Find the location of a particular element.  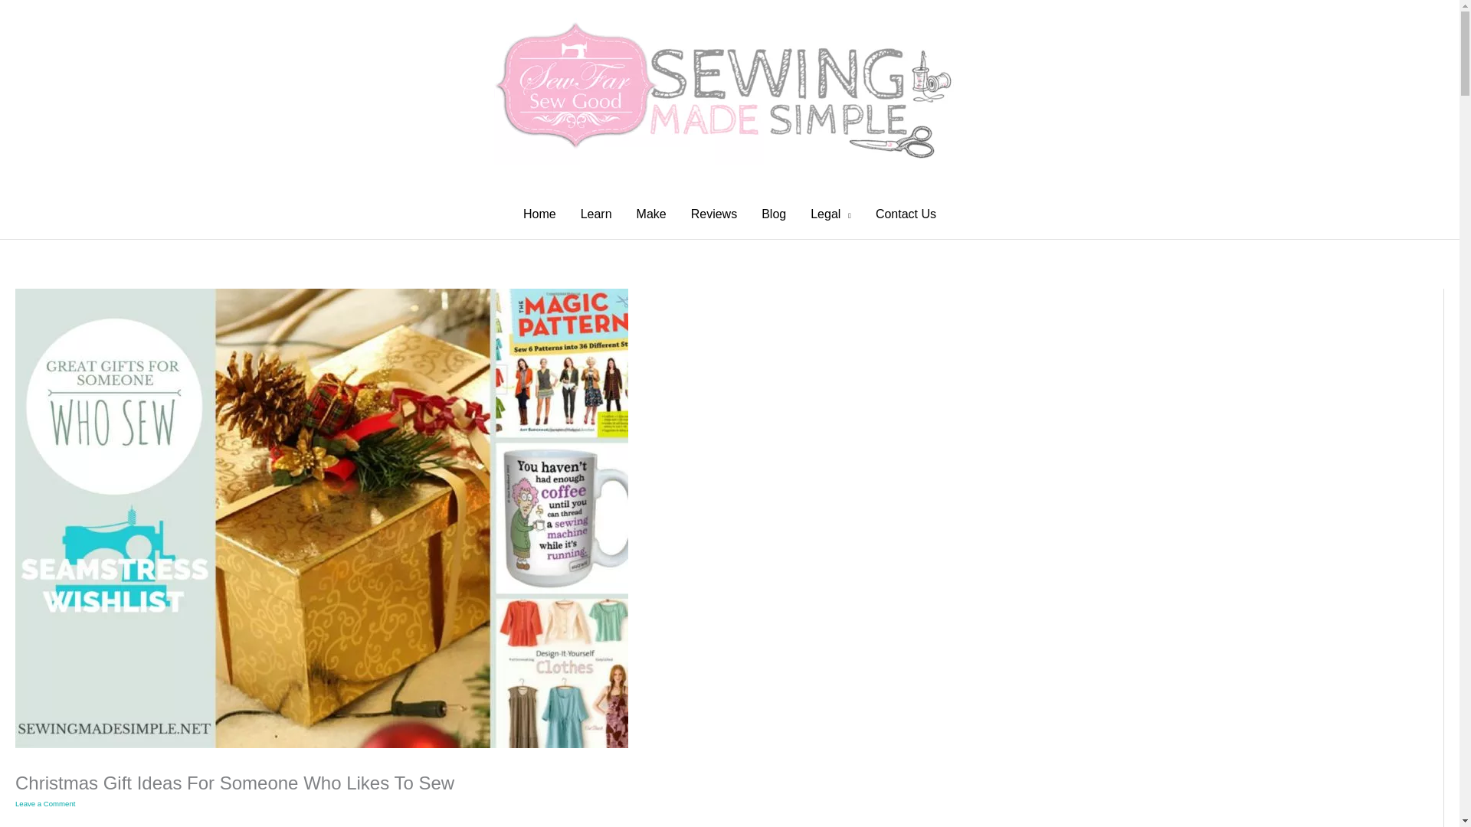

Legal is located at coordinates (831, 214).